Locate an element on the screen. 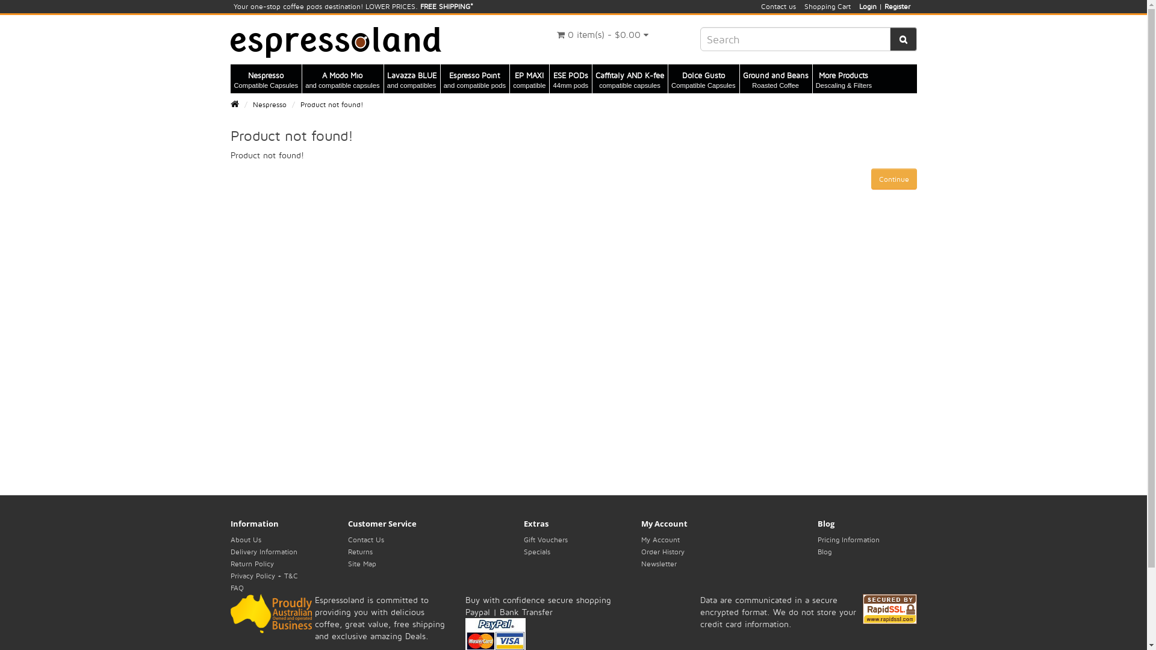  Contact Us is located at coordinates (366, 539).